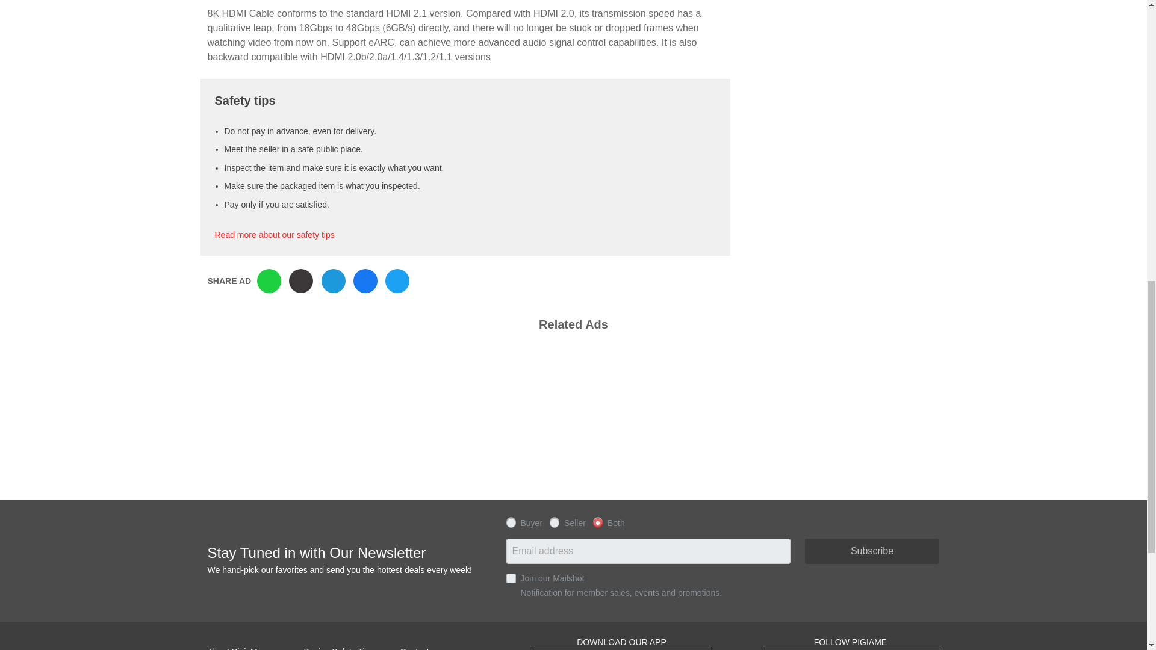 This screenshot has height=650, width=1156. Describe the element at coordinates (397, 281) in the screenshot. I see `Share via Twitter` at that location.